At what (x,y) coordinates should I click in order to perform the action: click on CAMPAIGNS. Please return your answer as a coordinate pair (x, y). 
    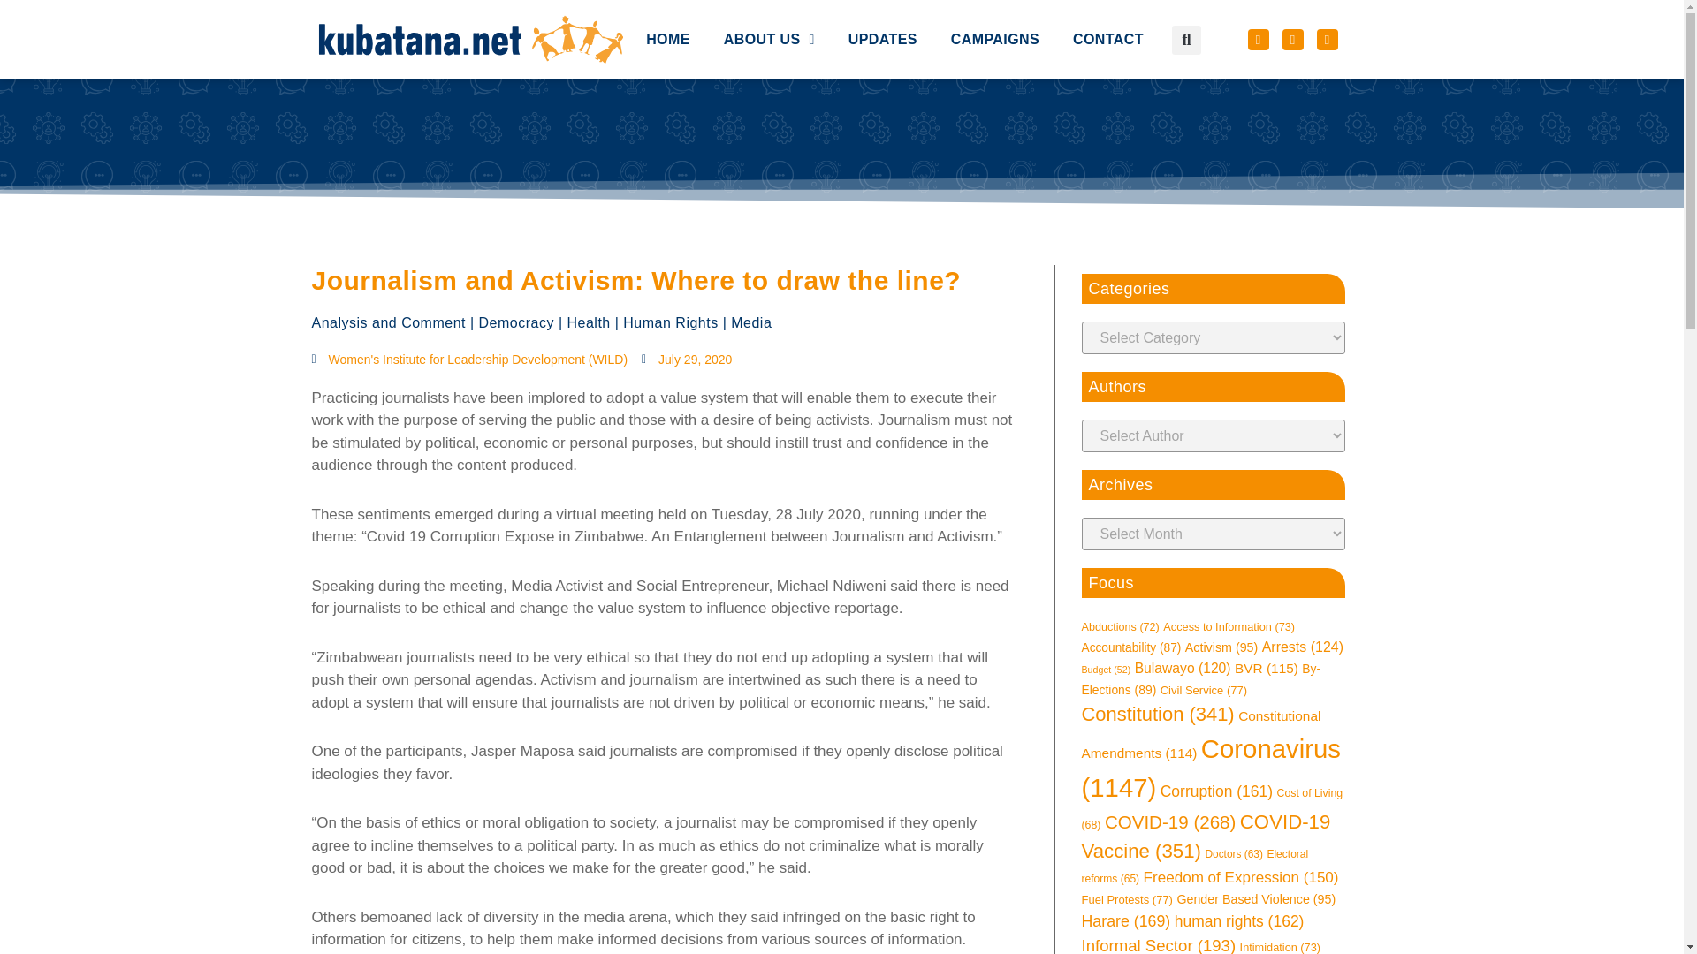
    Looking at the image, I should click on (995, 7).